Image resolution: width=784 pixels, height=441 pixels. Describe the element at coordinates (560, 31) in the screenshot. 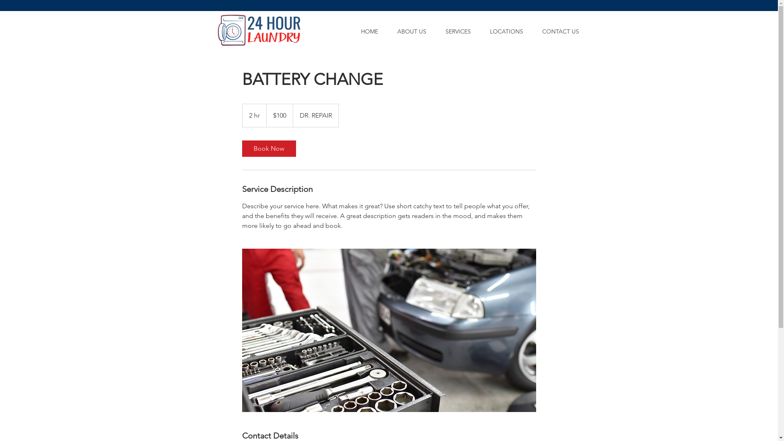

I see `CONTACT US` at that location.